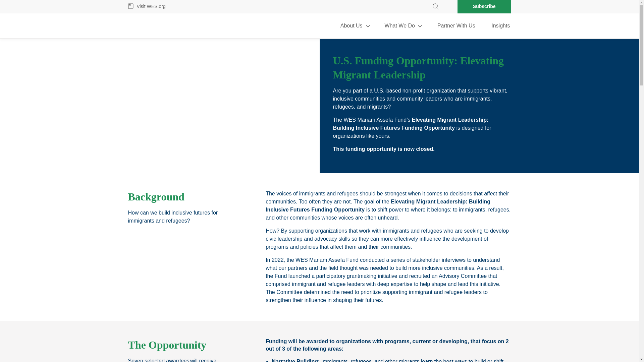  What do you see at coordinates (402, 25) in the screenshot?
I see `What We Do` at bounding box center [402, 25].